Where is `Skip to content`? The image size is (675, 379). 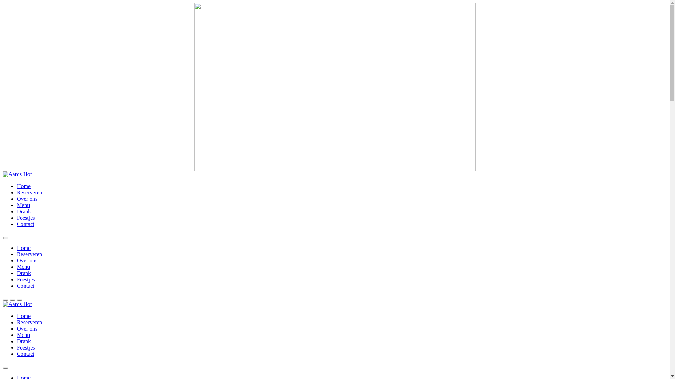
Skip to content is located at coordinates (3, 3).